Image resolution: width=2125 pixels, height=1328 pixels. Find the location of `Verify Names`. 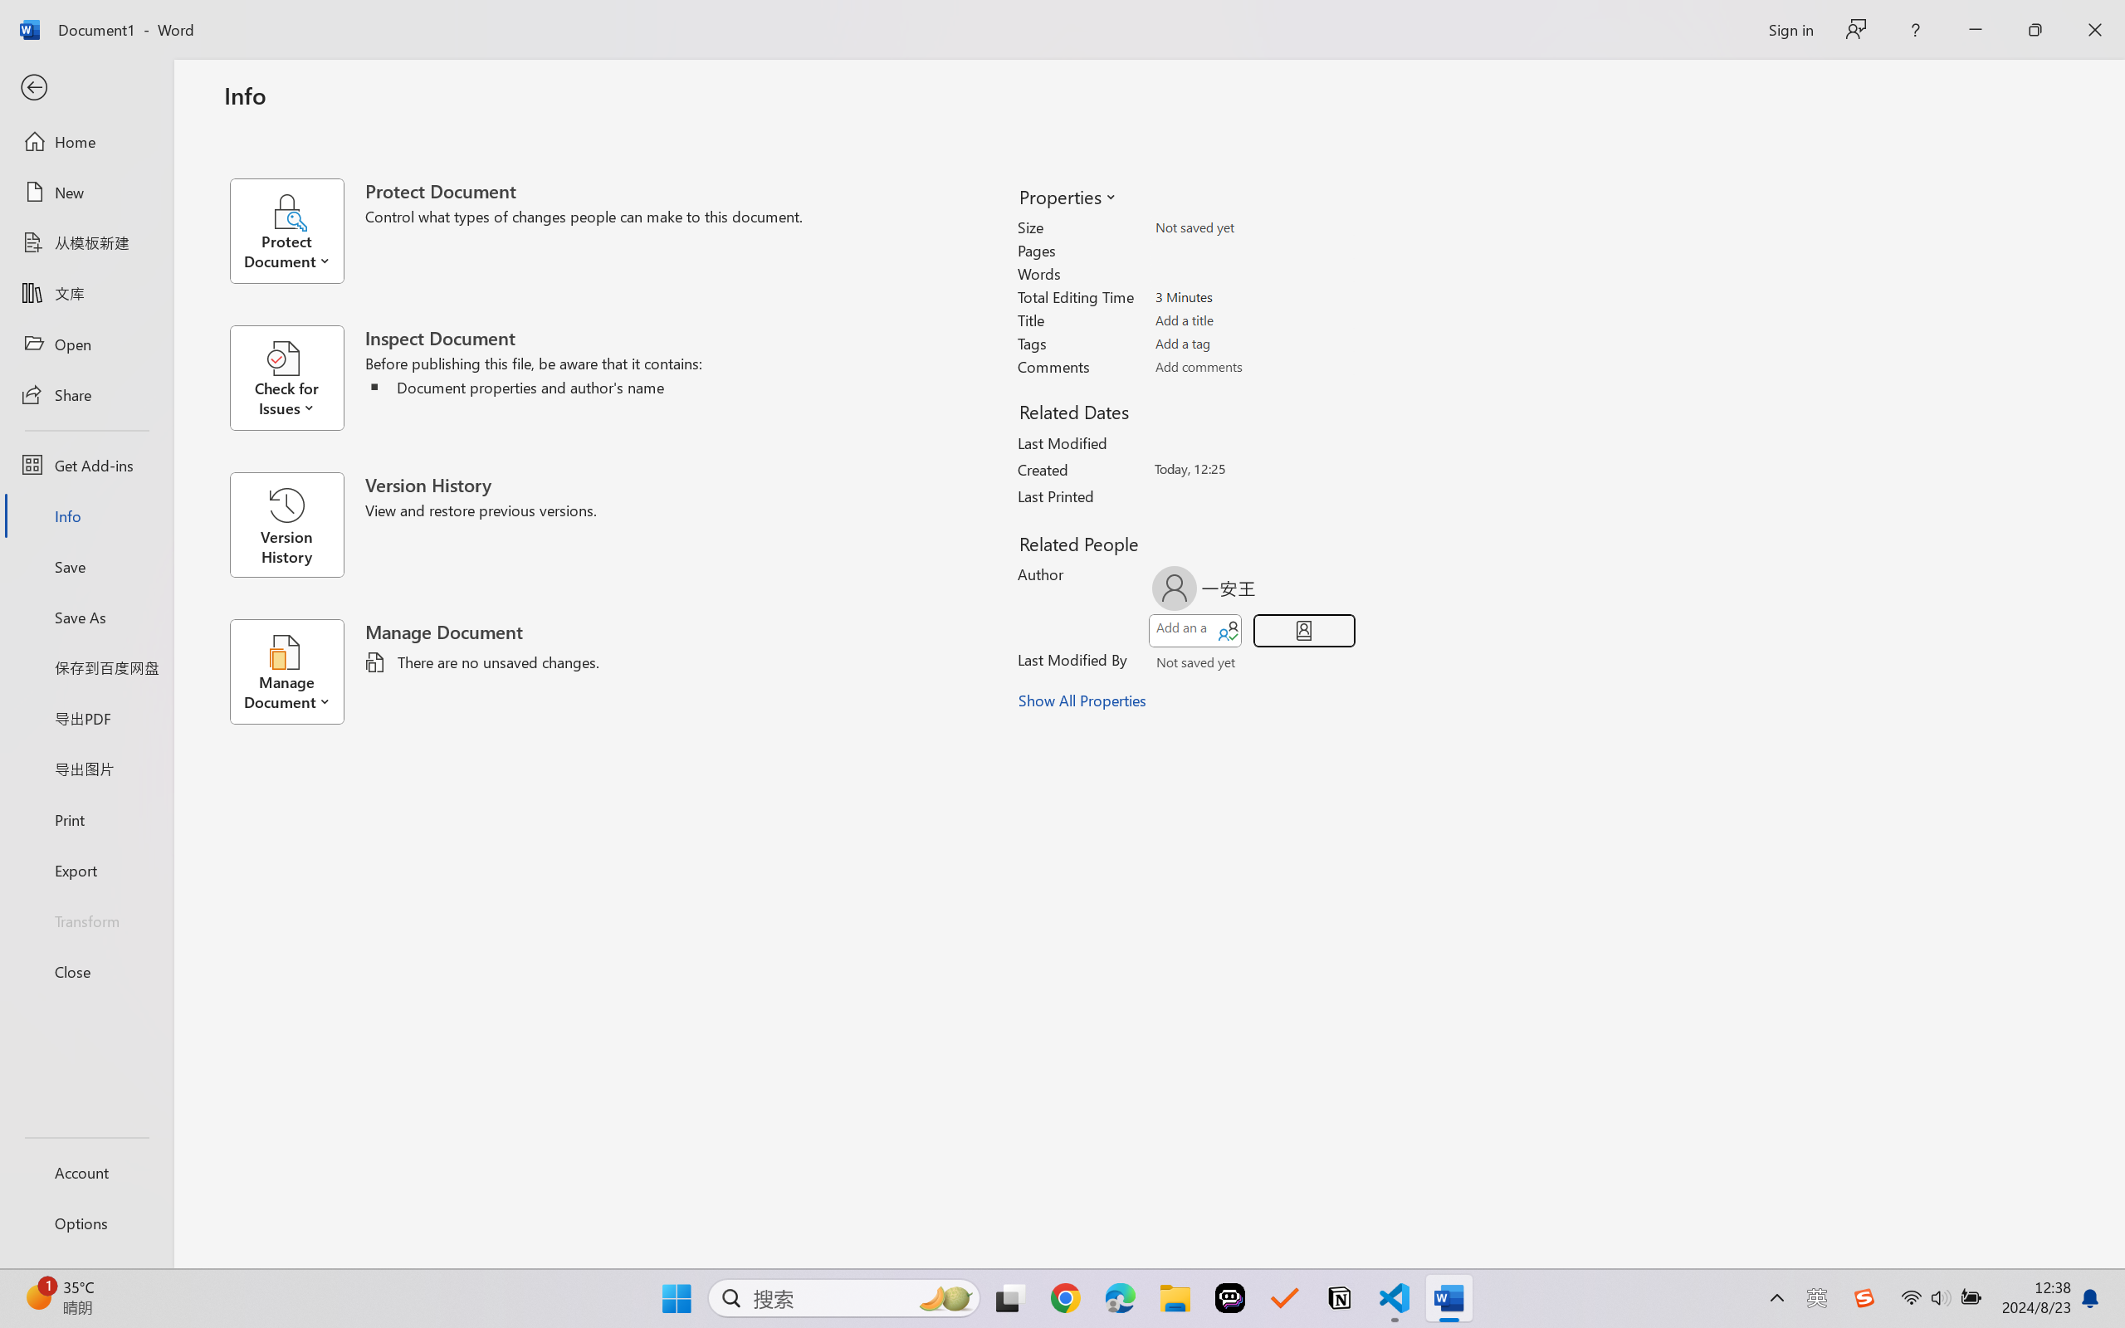

Verify Names is located at coordinates (1227, 665).